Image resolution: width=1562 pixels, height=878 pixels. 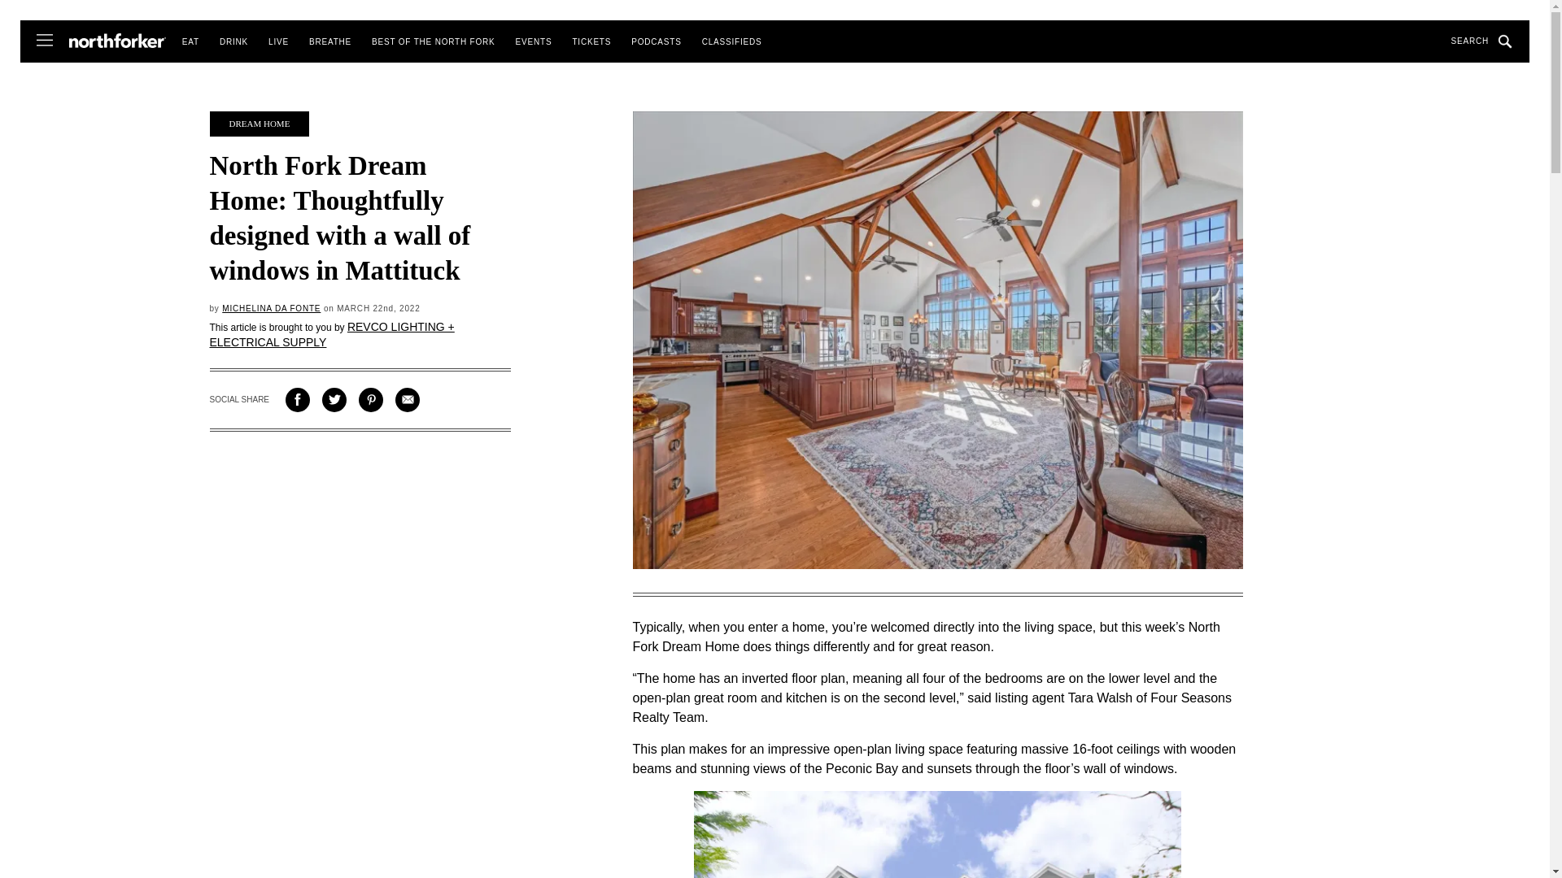 What do you see at coordinates (731, 42) in the screenshot?
I see `CLASSIFIEDS` at bounding box center [731, 42].